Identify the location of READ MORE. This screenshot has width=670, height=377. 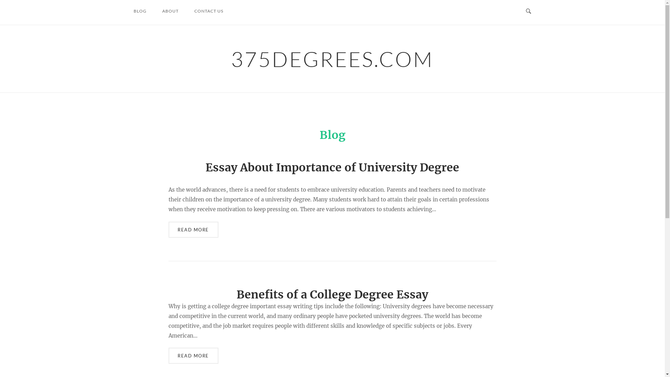
(193, 230).